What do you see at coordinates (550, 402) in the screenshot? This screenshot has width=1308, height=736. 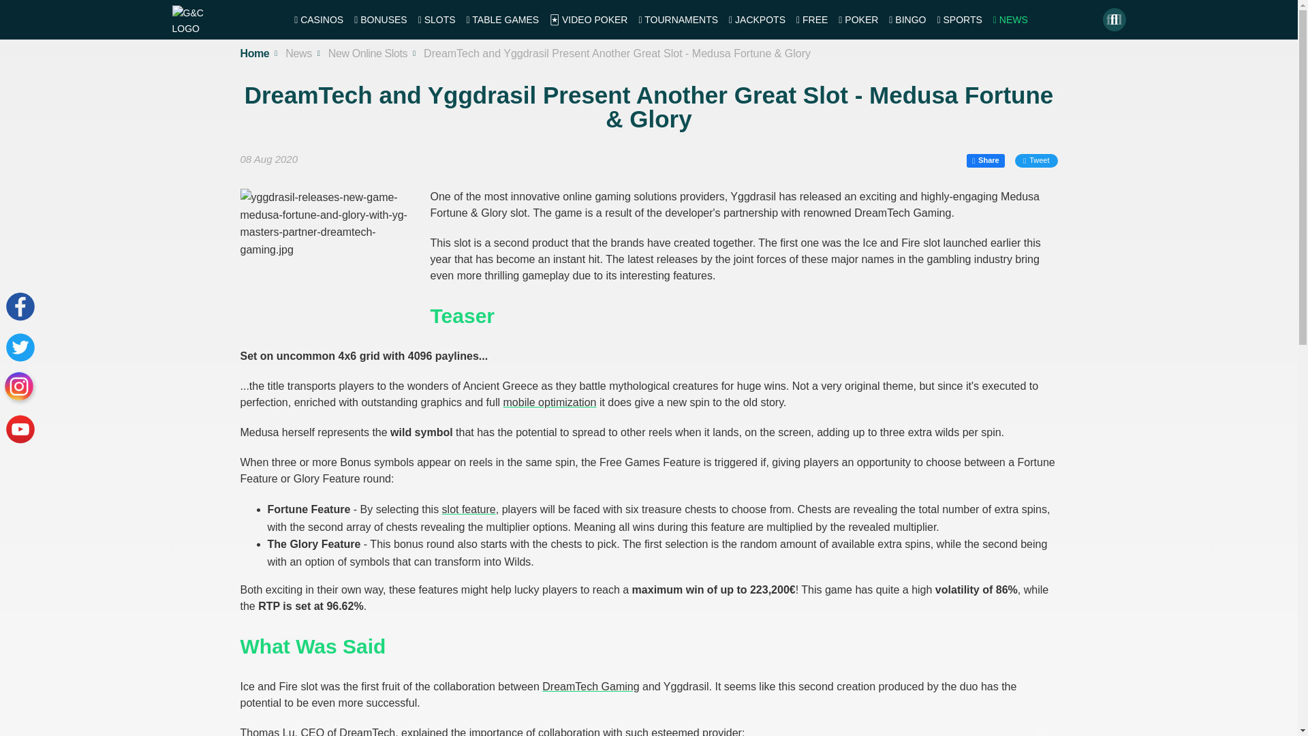 I see `Pitfalls of Mobile Casino Games - How to Overcome` at bounding box center [550, 402].